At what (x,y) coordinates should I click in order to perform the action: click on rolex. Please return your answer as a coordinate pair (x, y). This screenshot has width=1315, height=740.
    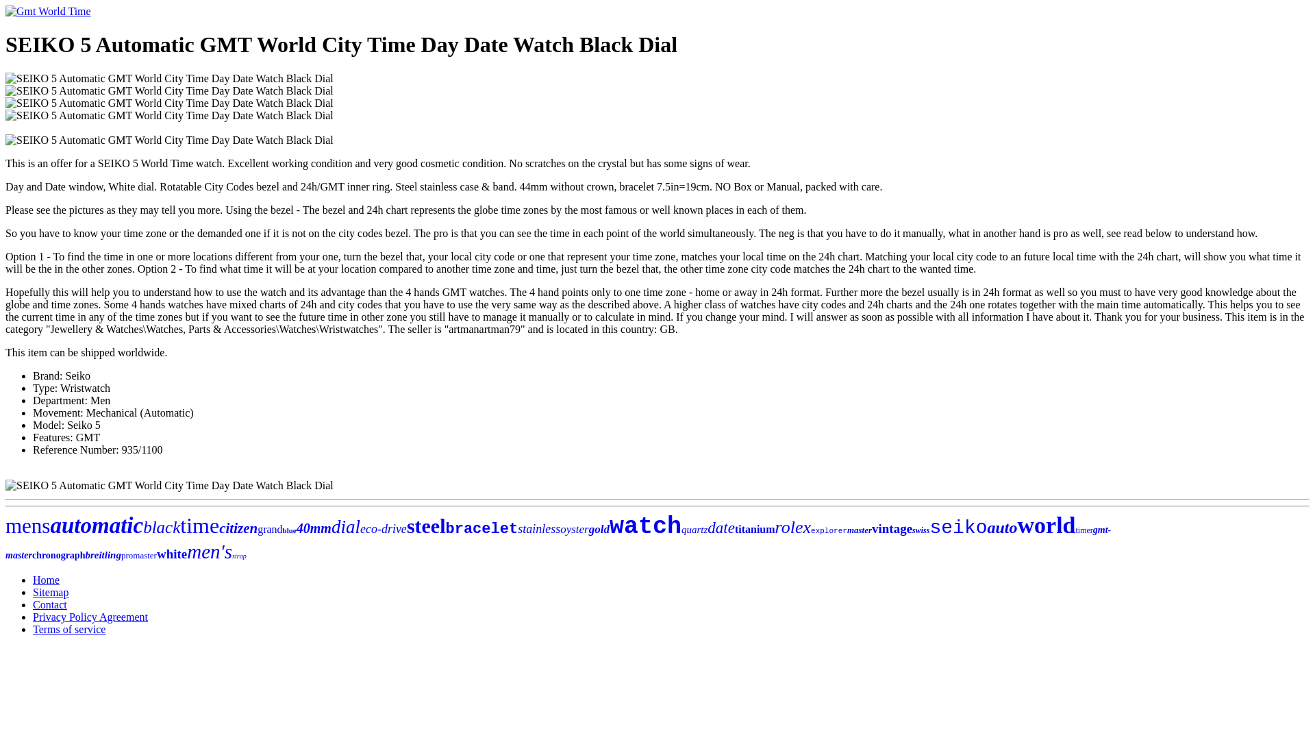
    Looking at the image, I should click on (793, 527).